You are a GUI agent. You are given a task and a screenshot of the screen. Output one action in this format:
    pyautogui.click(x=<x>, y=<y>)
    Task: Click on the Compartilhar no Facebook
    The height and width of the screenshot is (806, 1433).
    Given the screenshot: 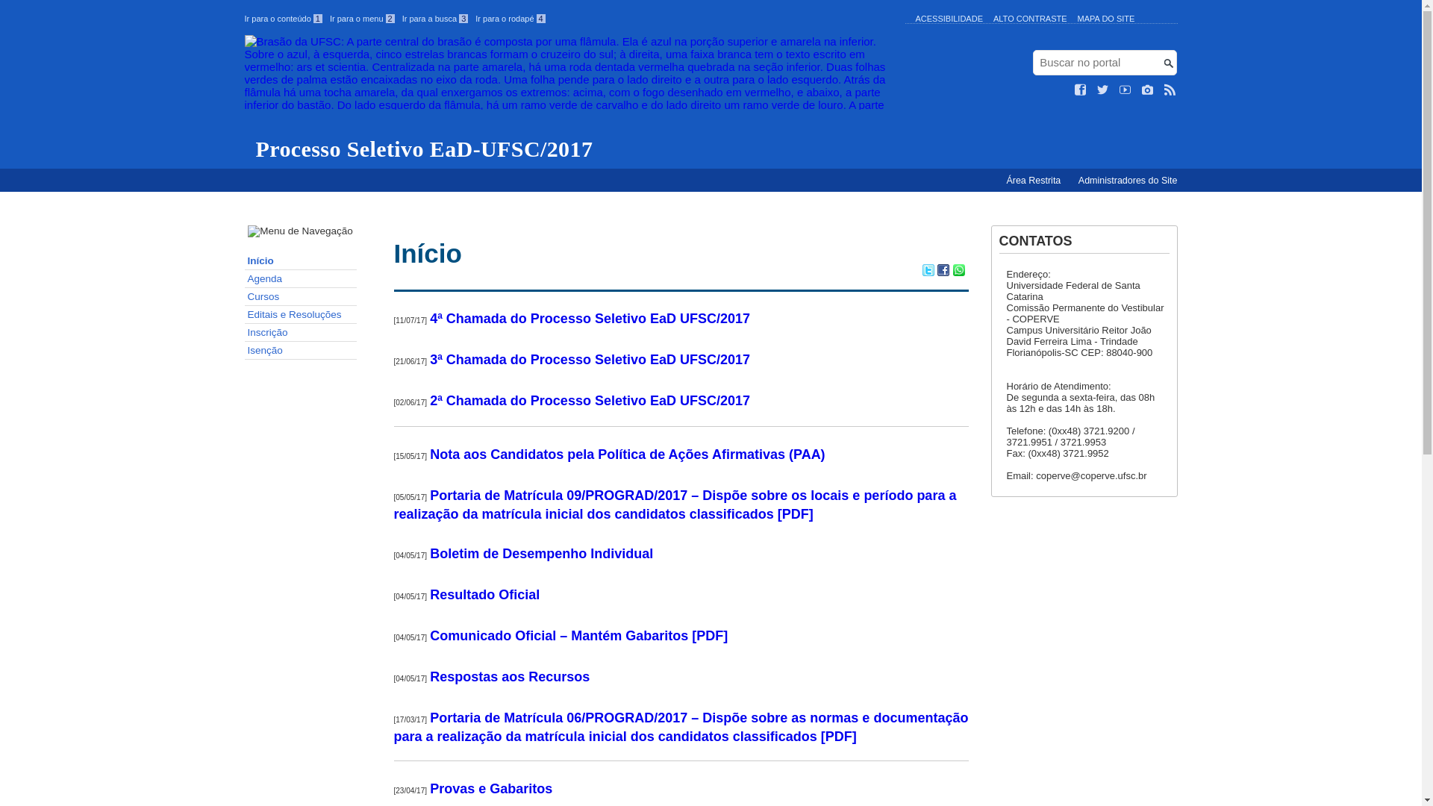 What is the action you would take?
    pyautogui.click(x=943, y=272)
    